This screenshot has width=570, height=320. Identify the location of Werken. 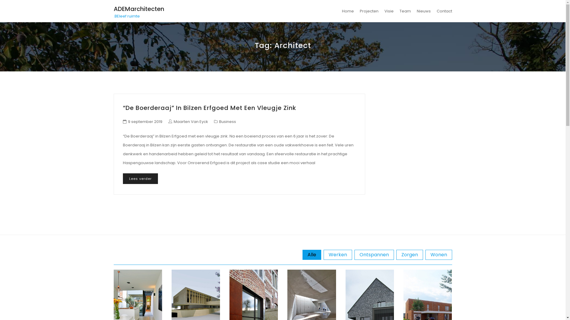
(338, 255).